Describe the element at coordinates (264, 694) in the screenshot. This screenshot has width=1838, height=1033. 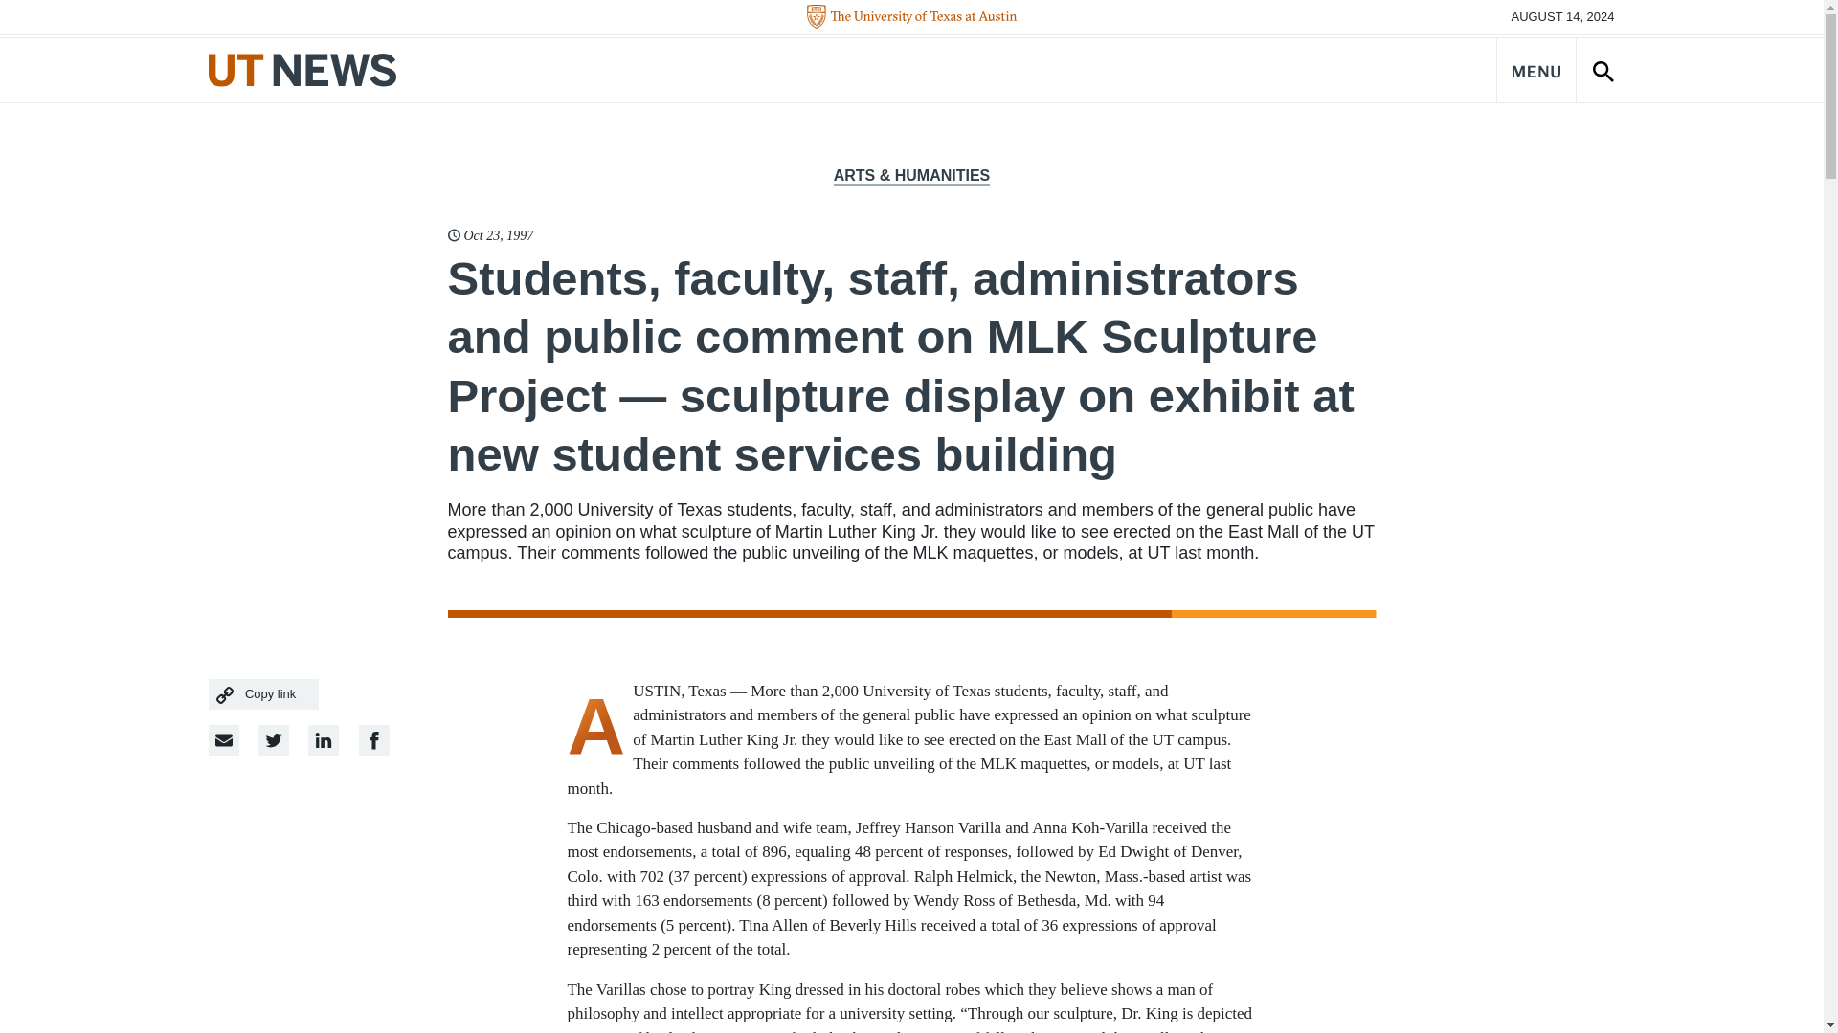
I see `Copy link` at that location.